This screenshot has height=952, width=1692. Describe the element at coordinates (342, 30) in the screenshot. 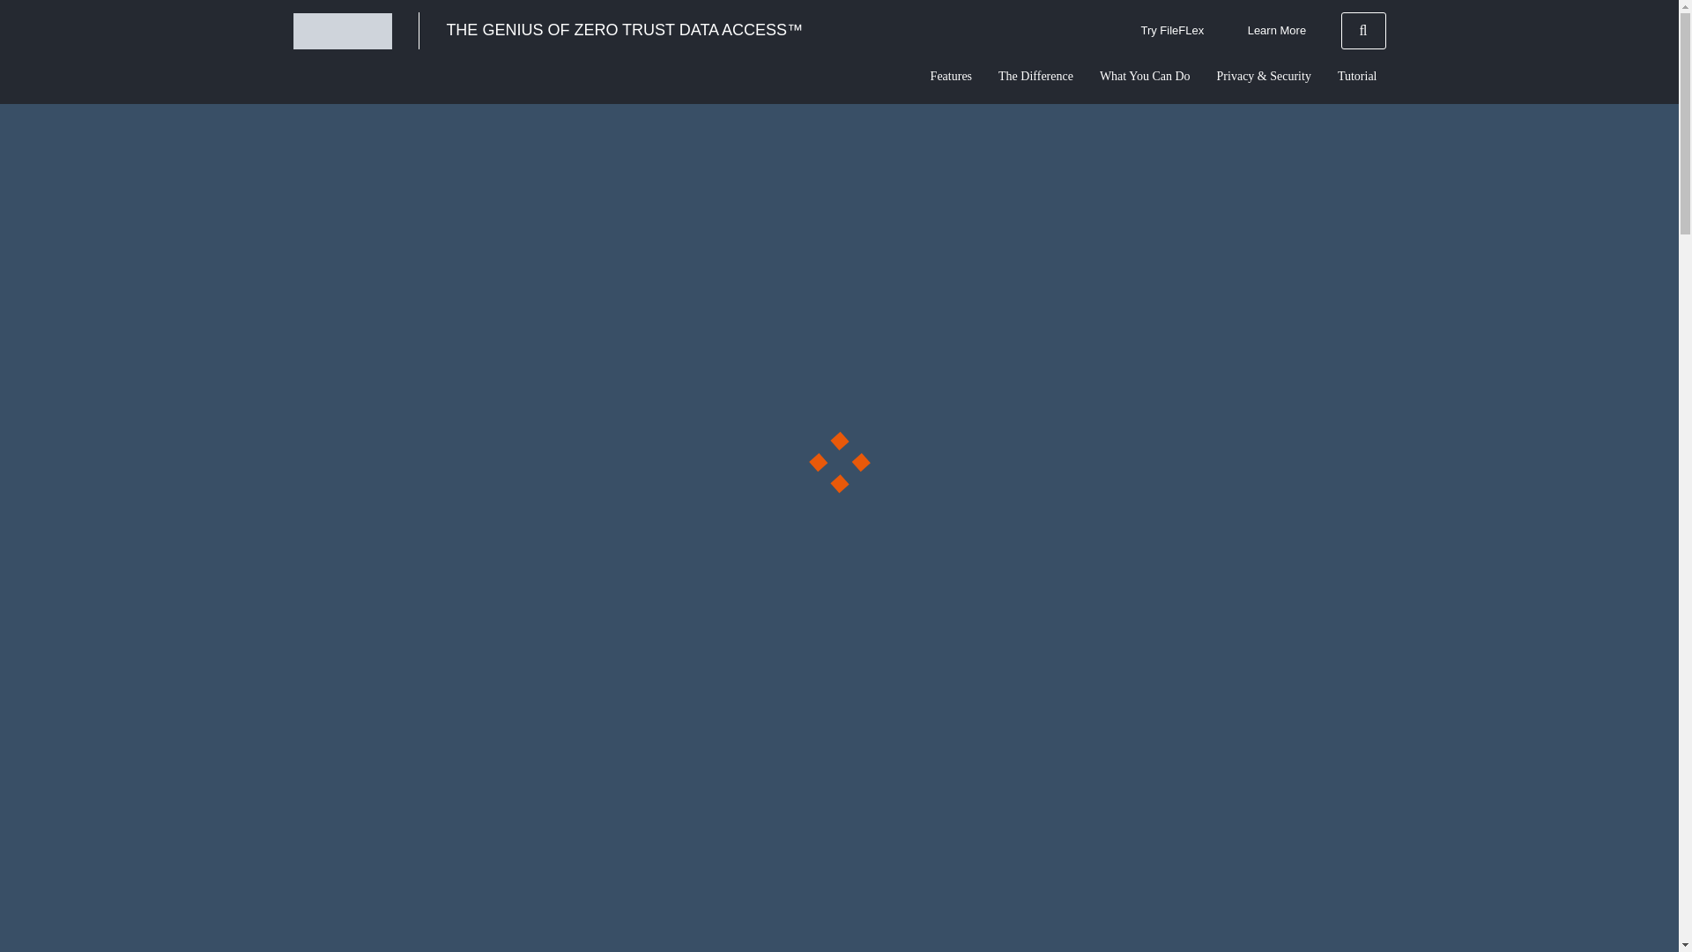

I see `Home - Drobo NAS` at that location.